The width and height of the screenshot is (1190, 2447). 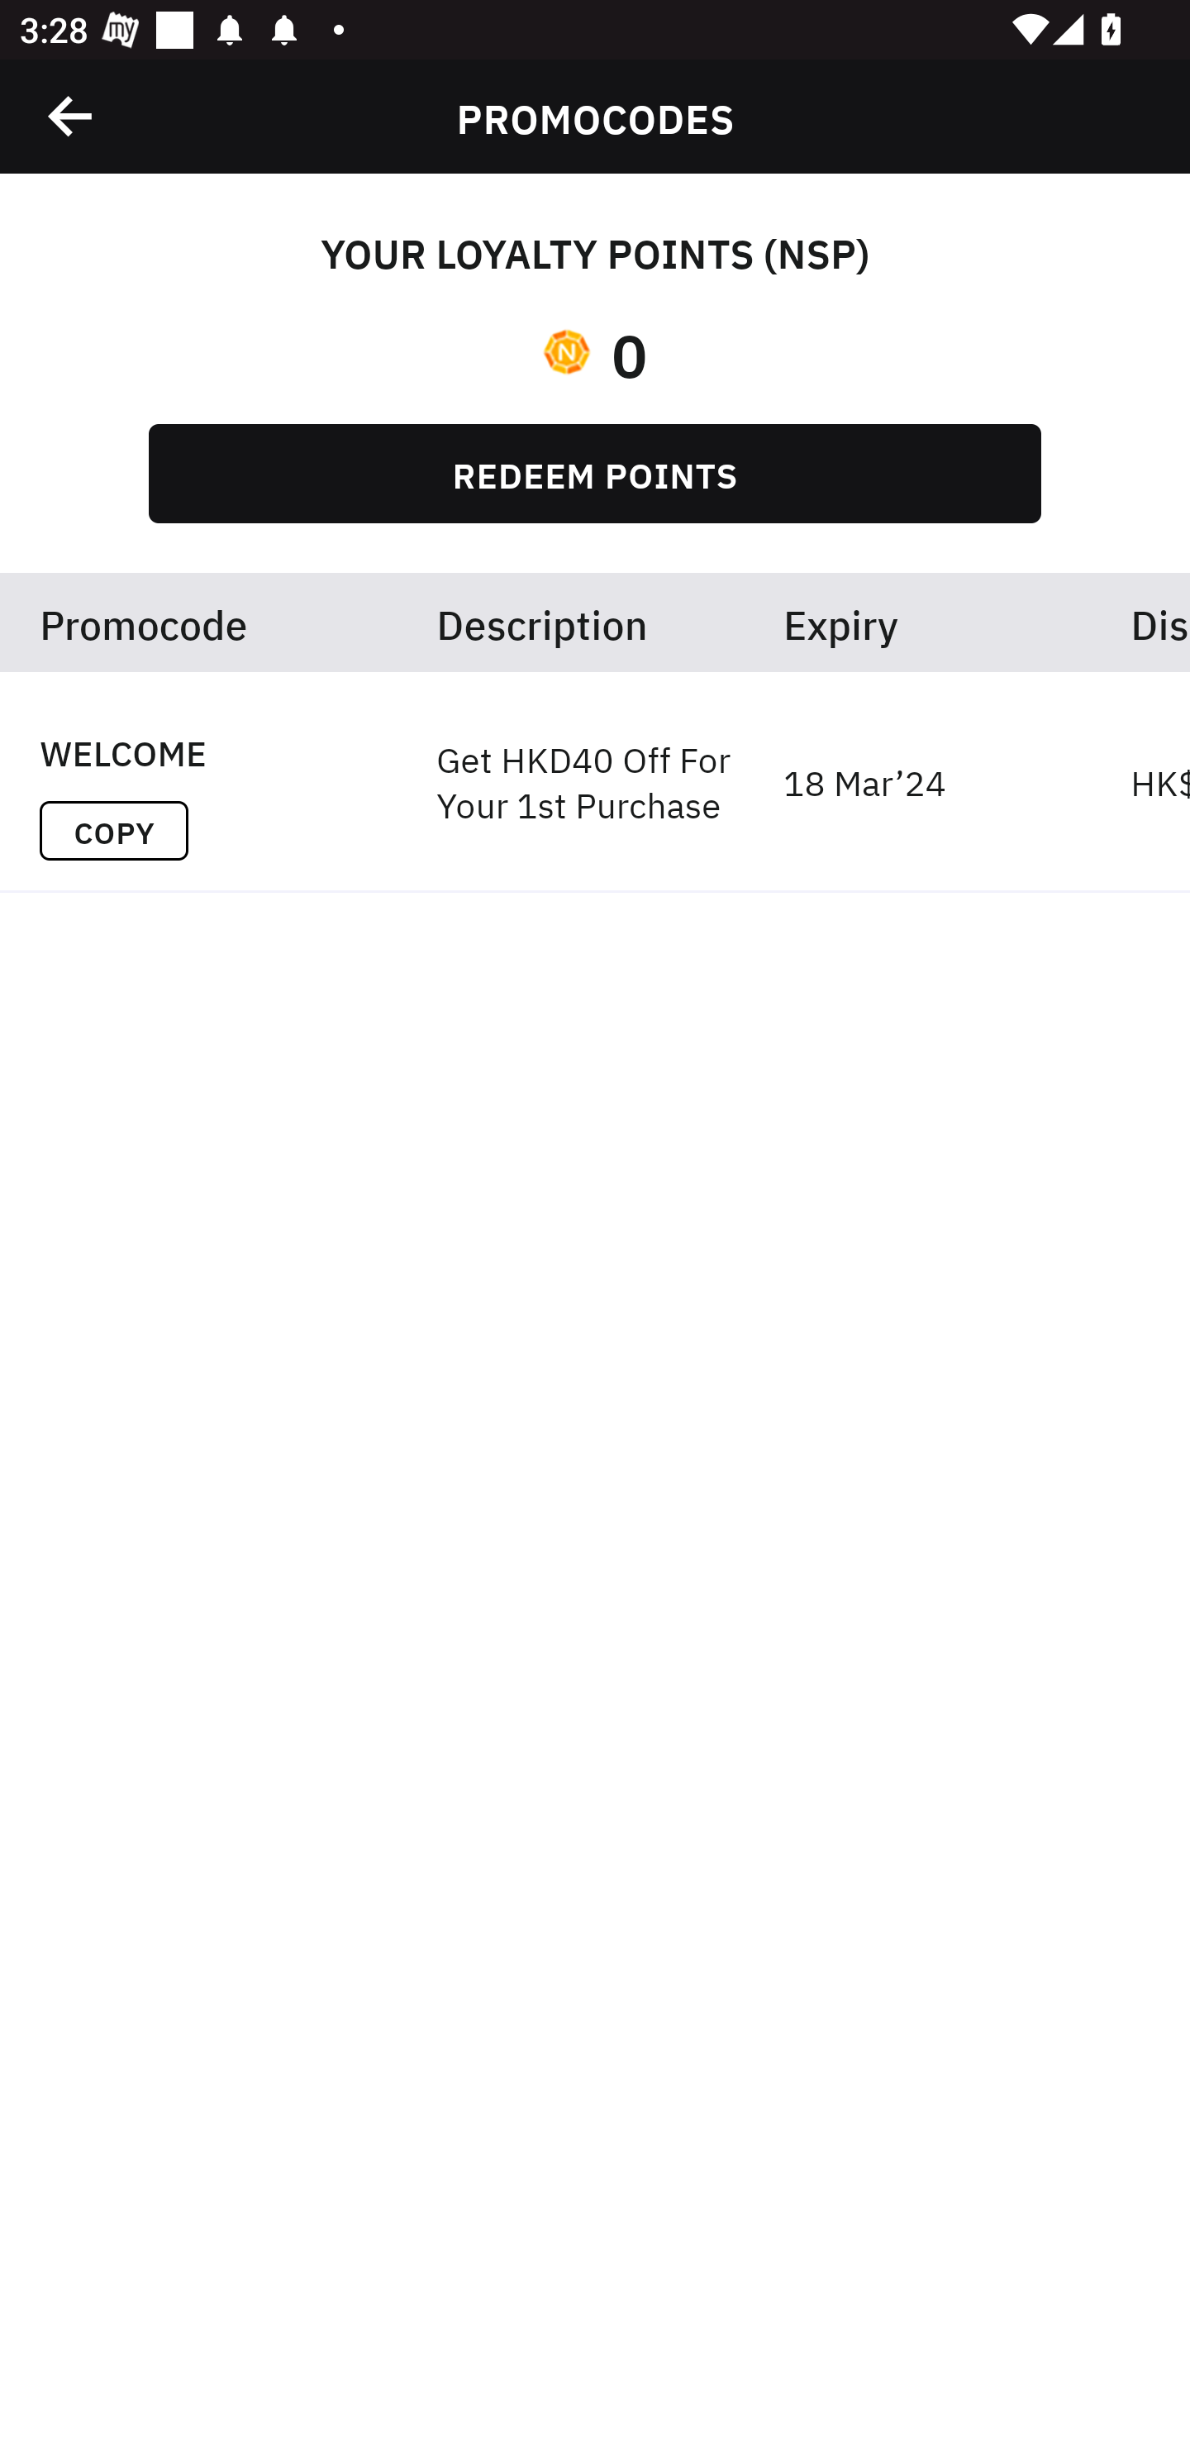 What do you see at coordinates (595, 473) in the screenshot?
I see `REDEEM POINTS` at bounding box center [595, 473].